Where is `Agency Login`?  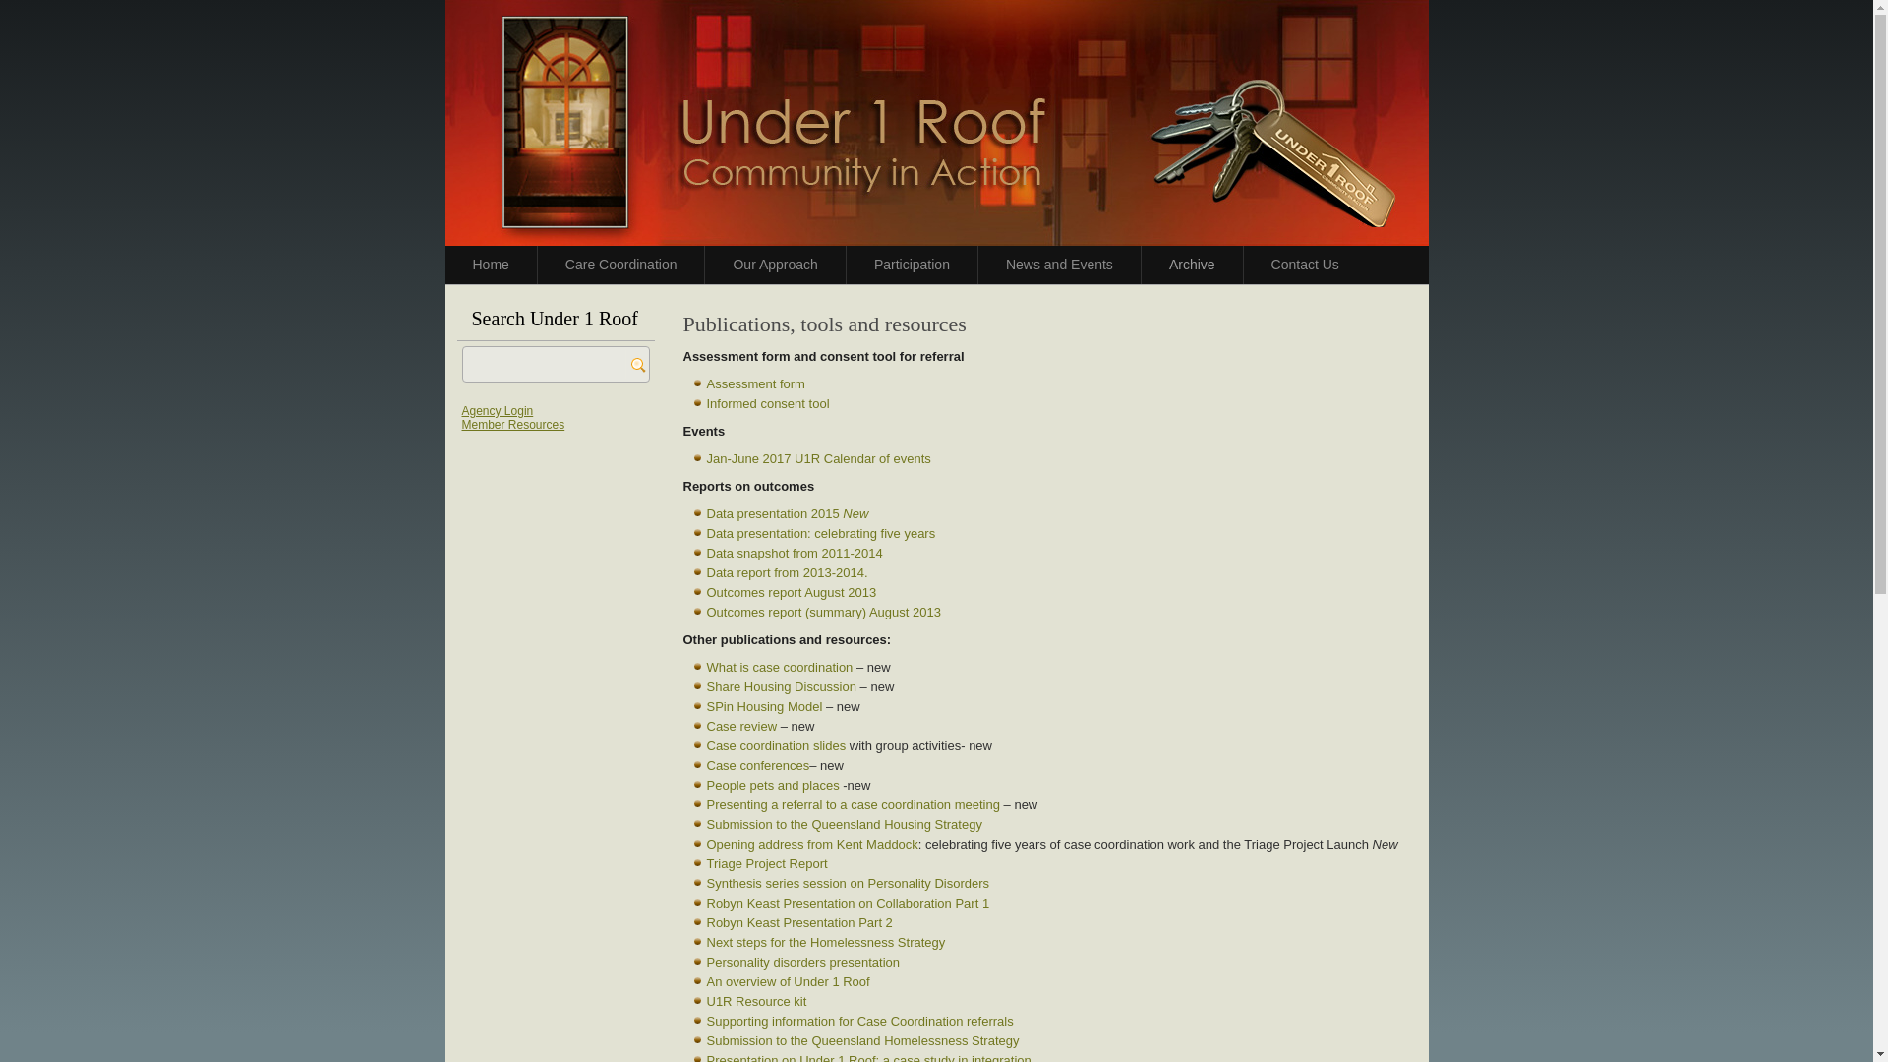 Agency Login is located at coordinates (498, 411).